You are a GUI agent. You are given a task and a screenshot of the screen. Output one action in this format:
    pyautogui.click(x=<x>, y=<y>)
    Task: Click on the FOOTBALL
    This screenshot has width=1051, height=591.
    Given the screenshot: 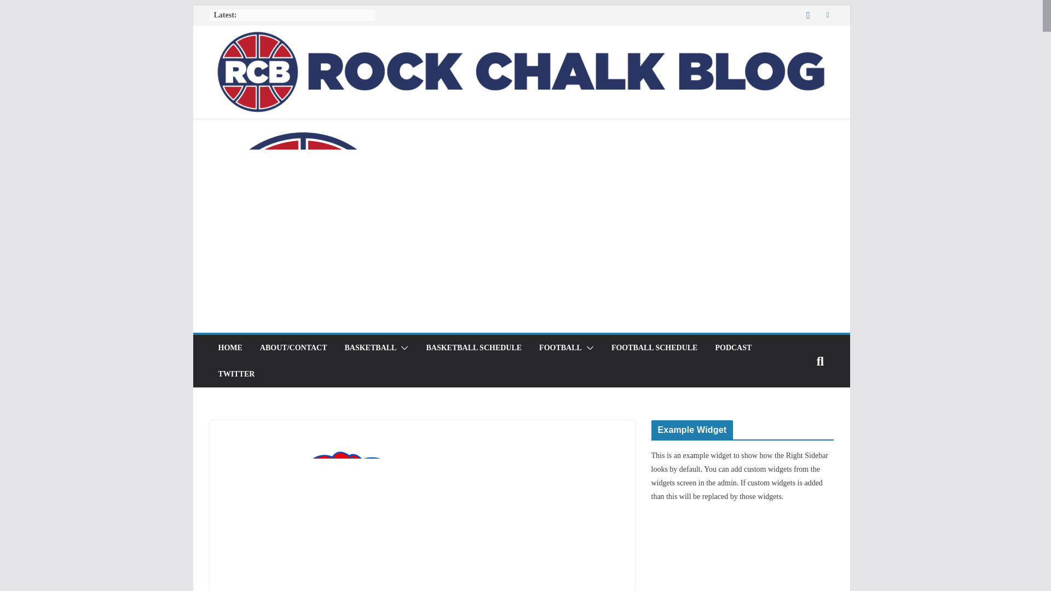 What is the action you would take?
    pyautogui.click(x=561, y=348)
    